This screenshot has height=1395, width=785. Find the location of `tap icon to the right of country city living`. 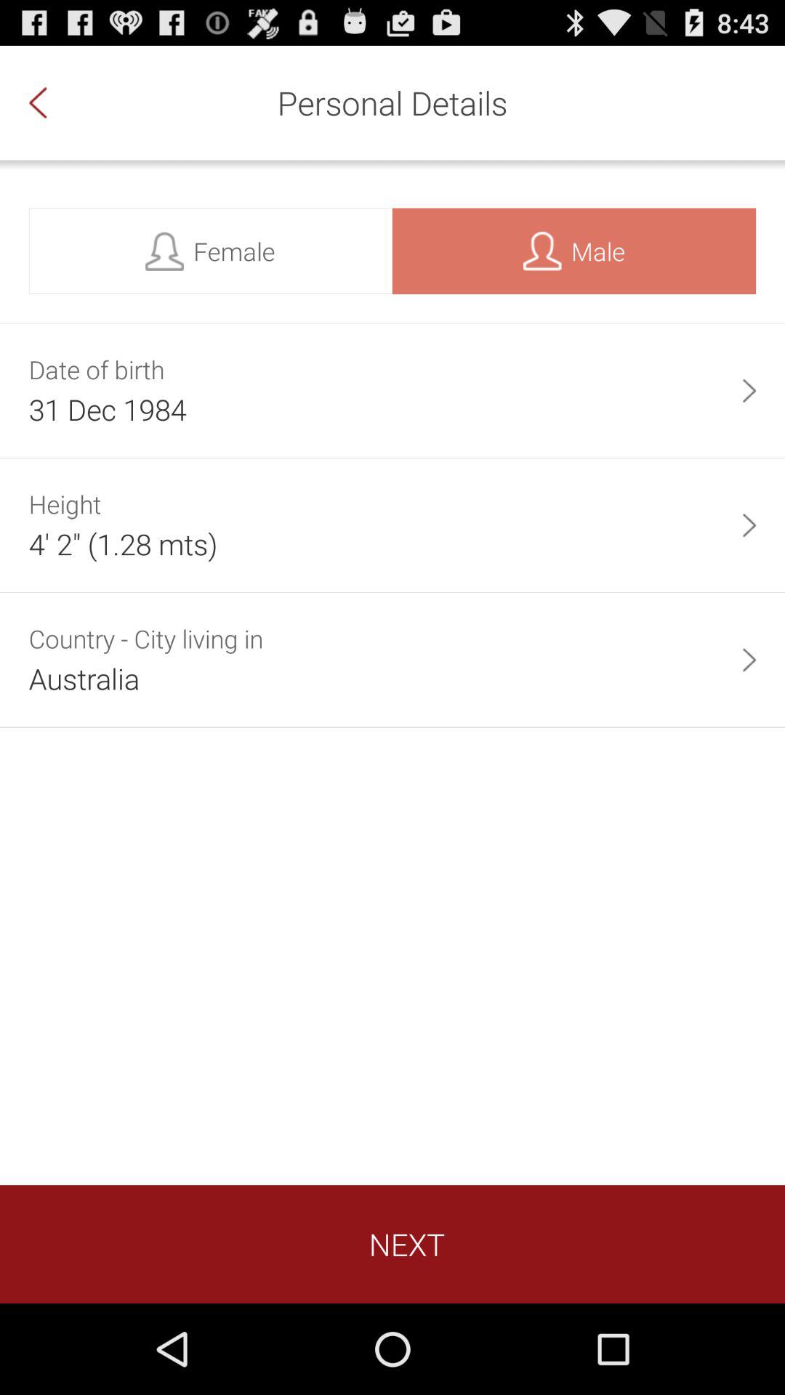

tap icon to the right of country city living is located at coordinates (749, 660).